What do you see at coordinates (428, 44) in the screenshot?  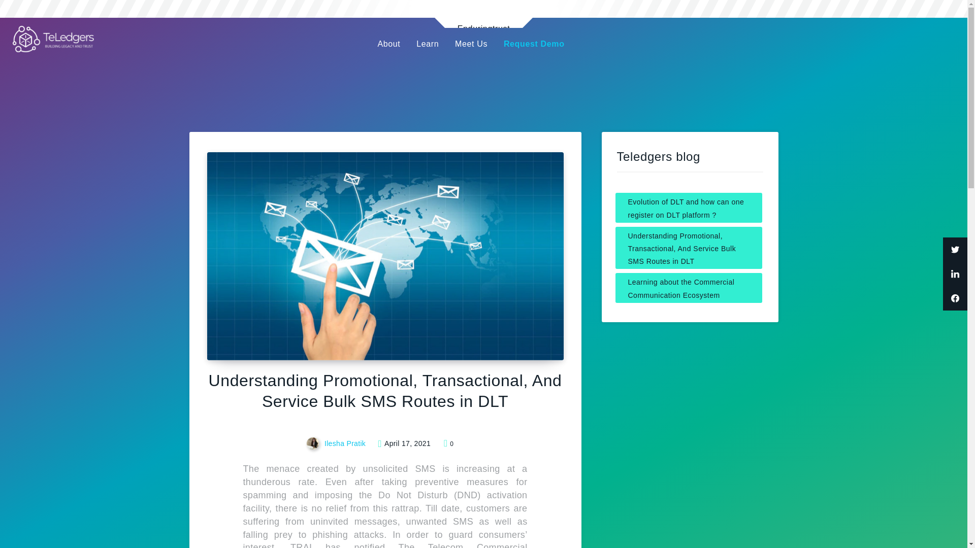 I see `Learn` at bounding box center [428, 44].